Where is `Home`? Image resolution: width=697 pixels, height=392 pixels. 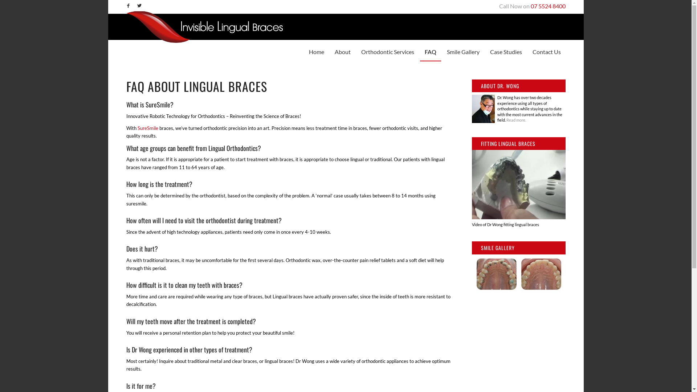
Home is located at coordinates (317, 52).